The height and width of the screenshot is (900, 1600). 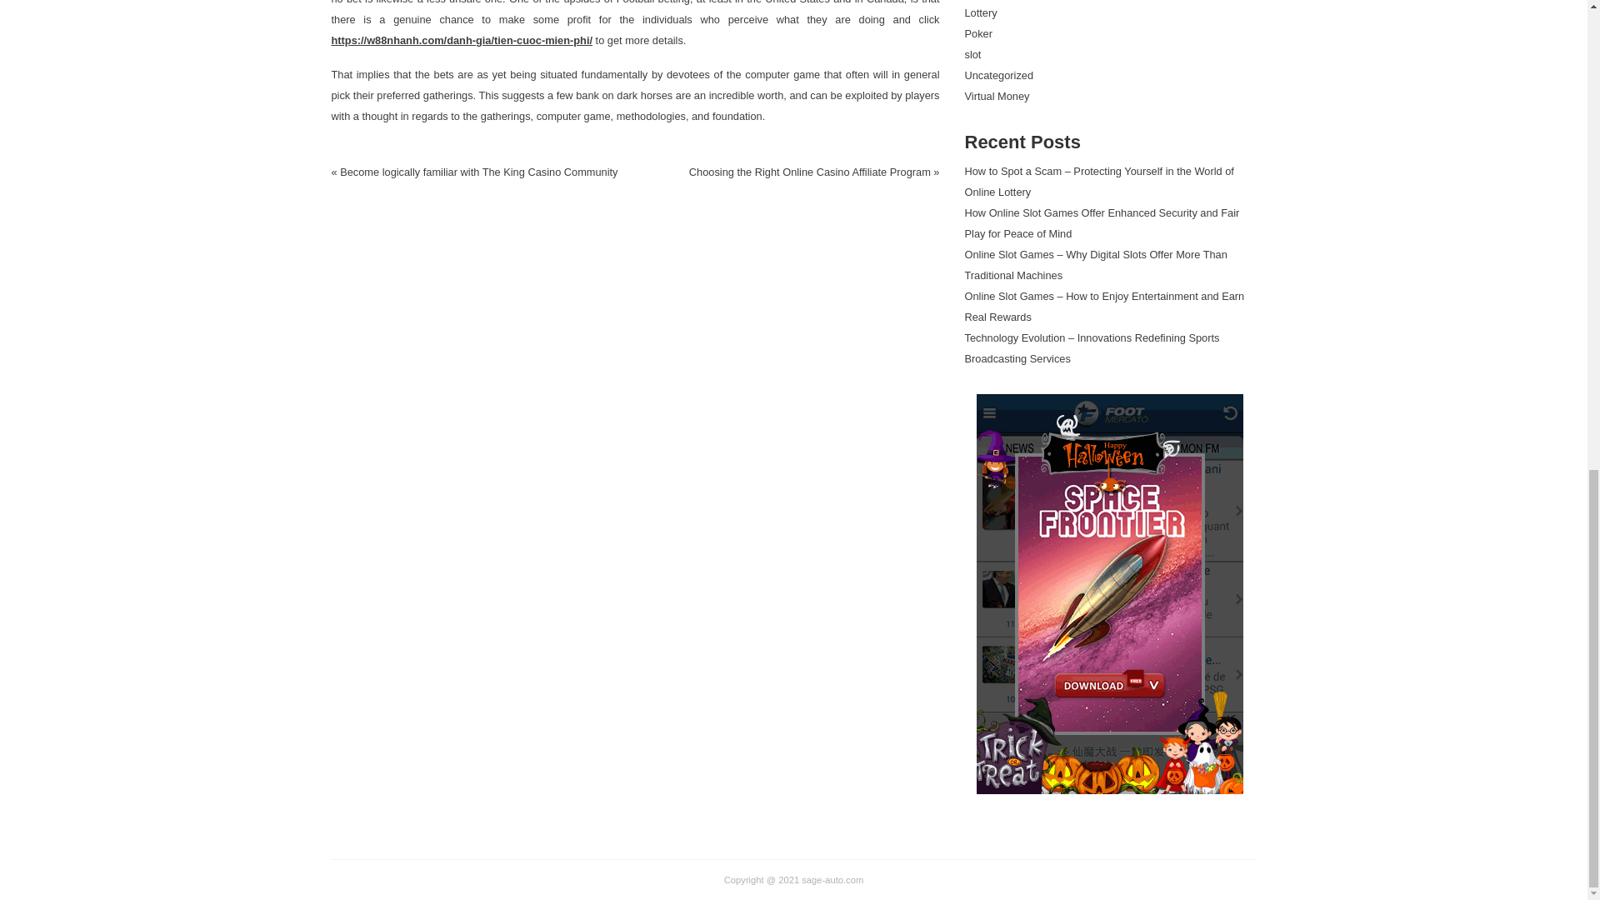 I want to click on Lottery, so click(x=980, y=12).